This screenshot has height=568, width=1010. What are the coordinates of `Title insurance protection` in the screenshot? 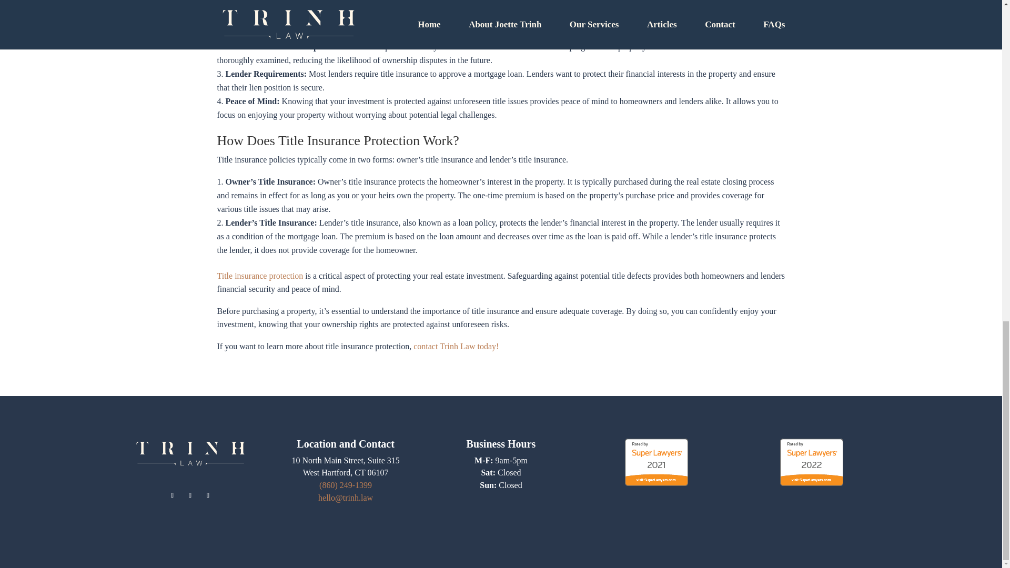 It's located at (260, 276).